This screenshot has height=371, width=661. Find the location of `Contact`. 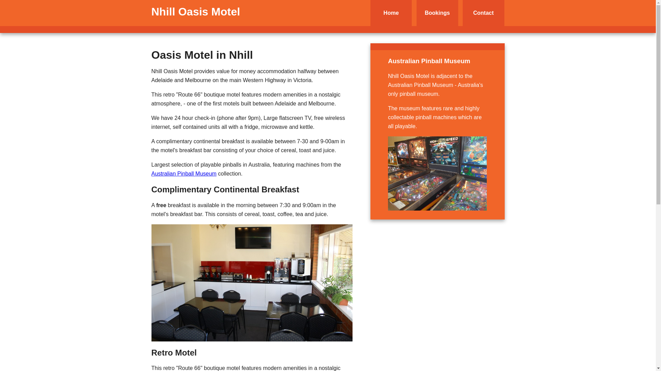

Contact is located at coordinates (483, 13).